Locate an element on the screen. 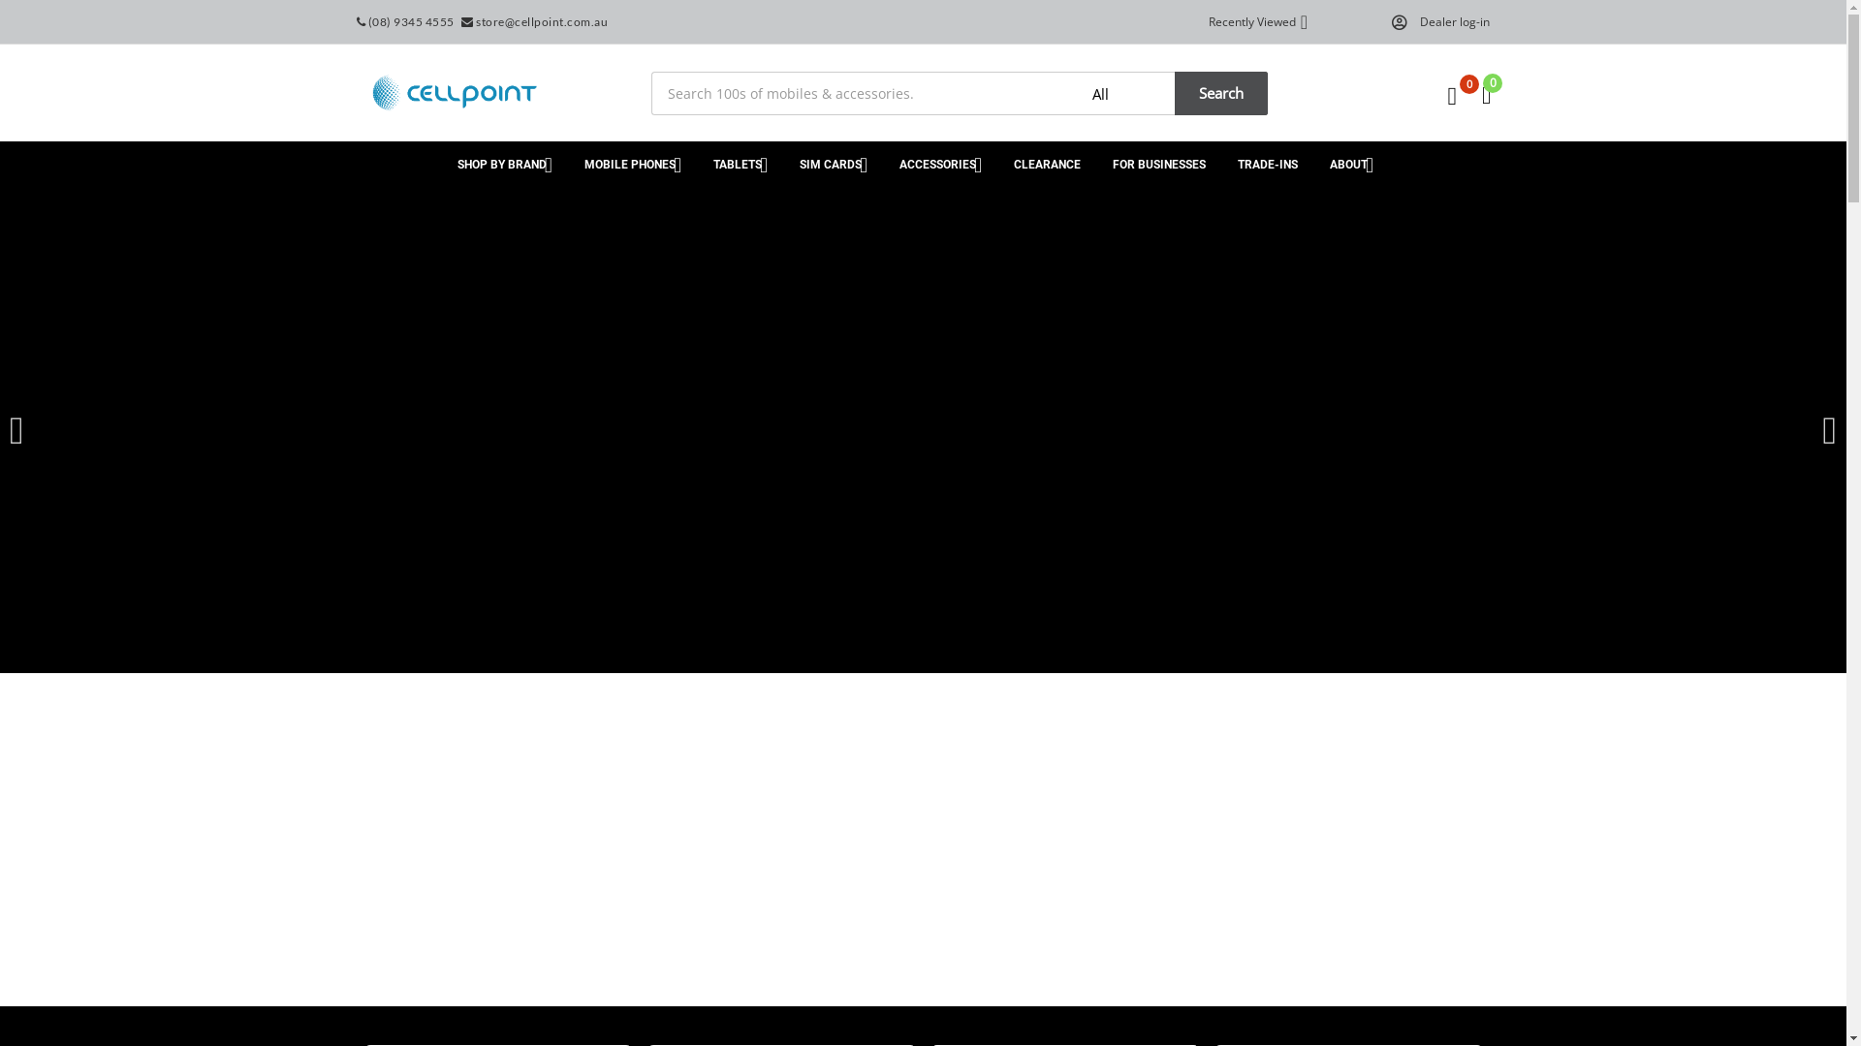  0 is located at coordinates (1487, 95).